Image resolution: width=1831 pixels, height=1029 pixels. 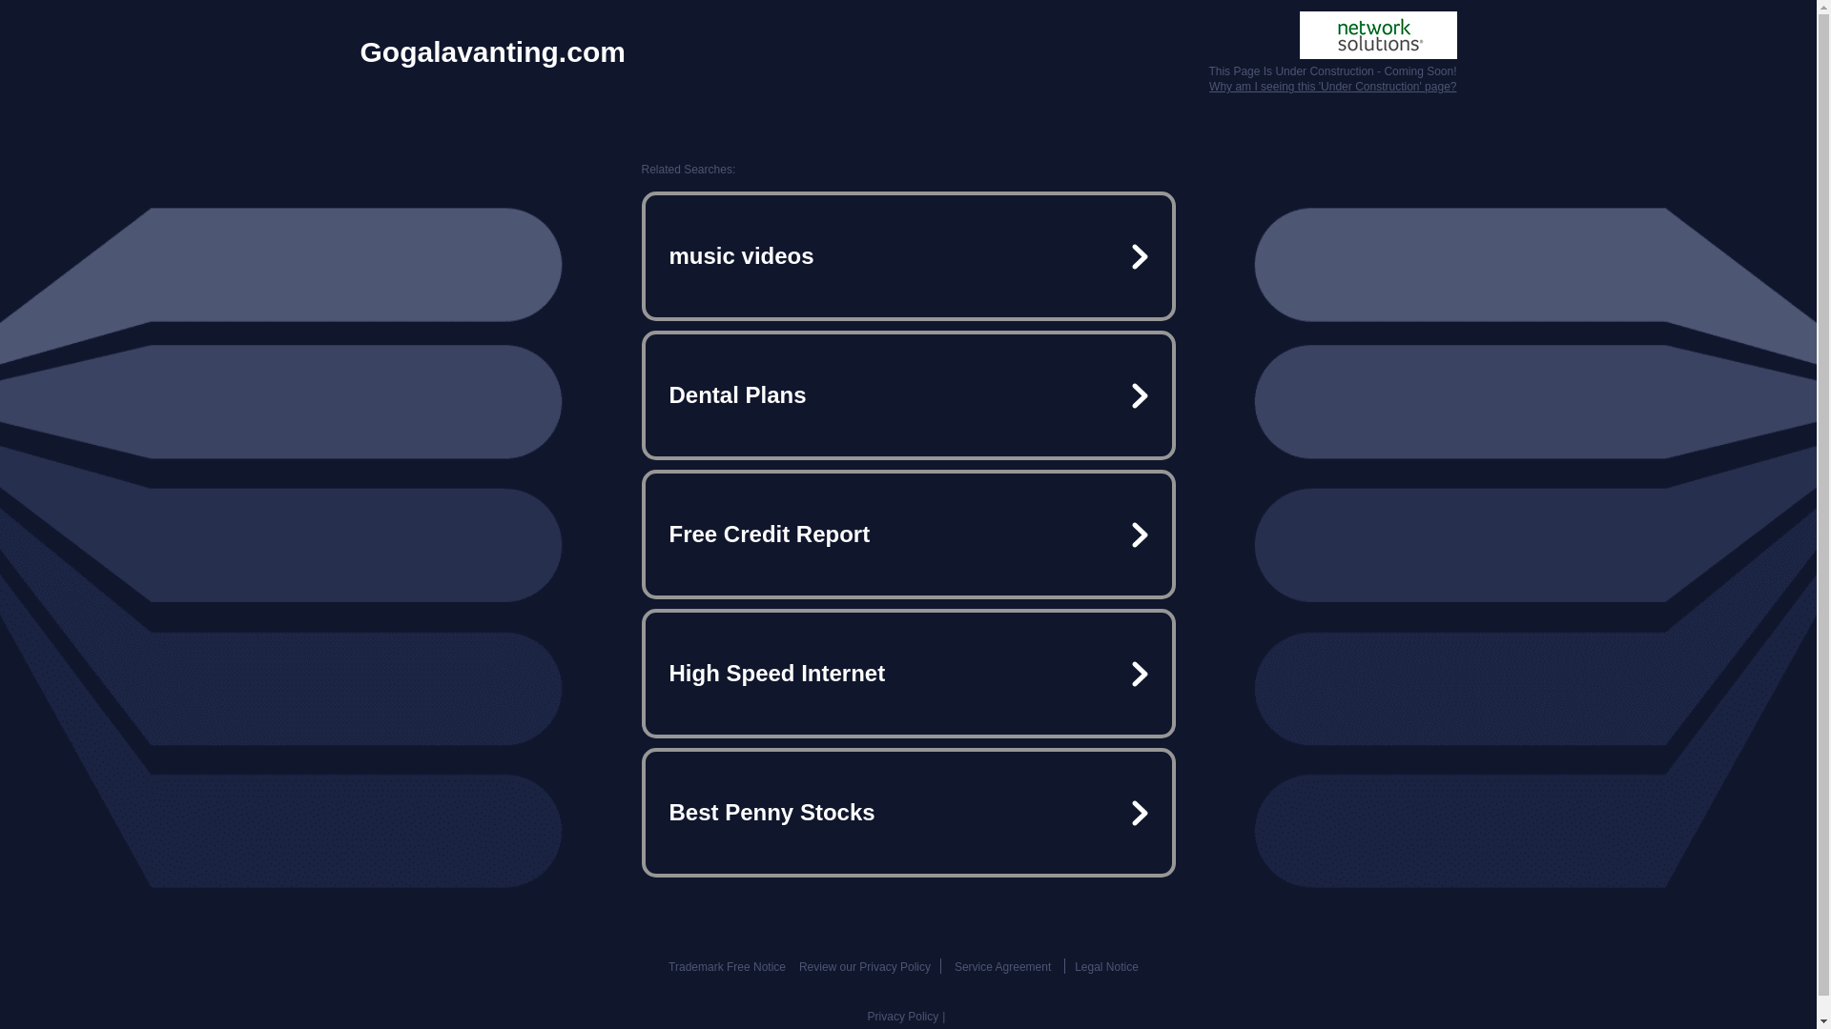 What do you see at coordinates (908, 255) in the screenshot?
I see `music videos` at bounding box center [908, 255].